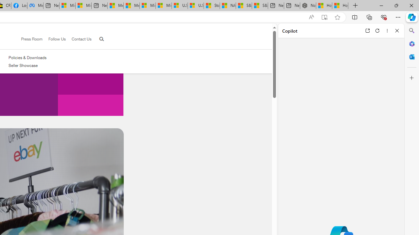 This screenshot has height=235, width=419. Describe the element at coordinates (412, 17) in the screenshot. I see `Copilot (Ctrl+Shift+.)` at that location.